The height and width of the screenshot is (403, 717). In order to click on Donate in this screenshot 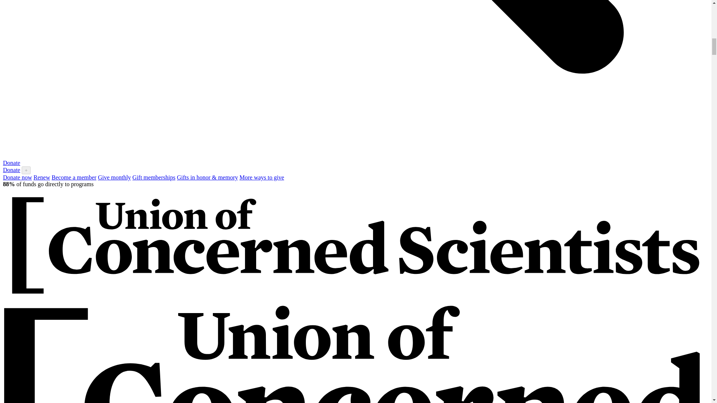, I will do `click(11, 163)`.